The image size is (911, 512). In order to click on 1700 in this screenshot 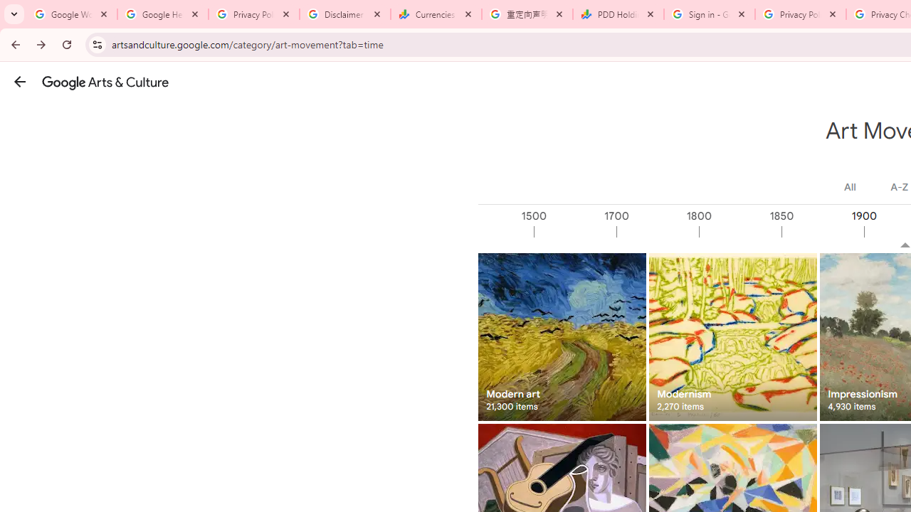, I will do `click(657, 232)`.